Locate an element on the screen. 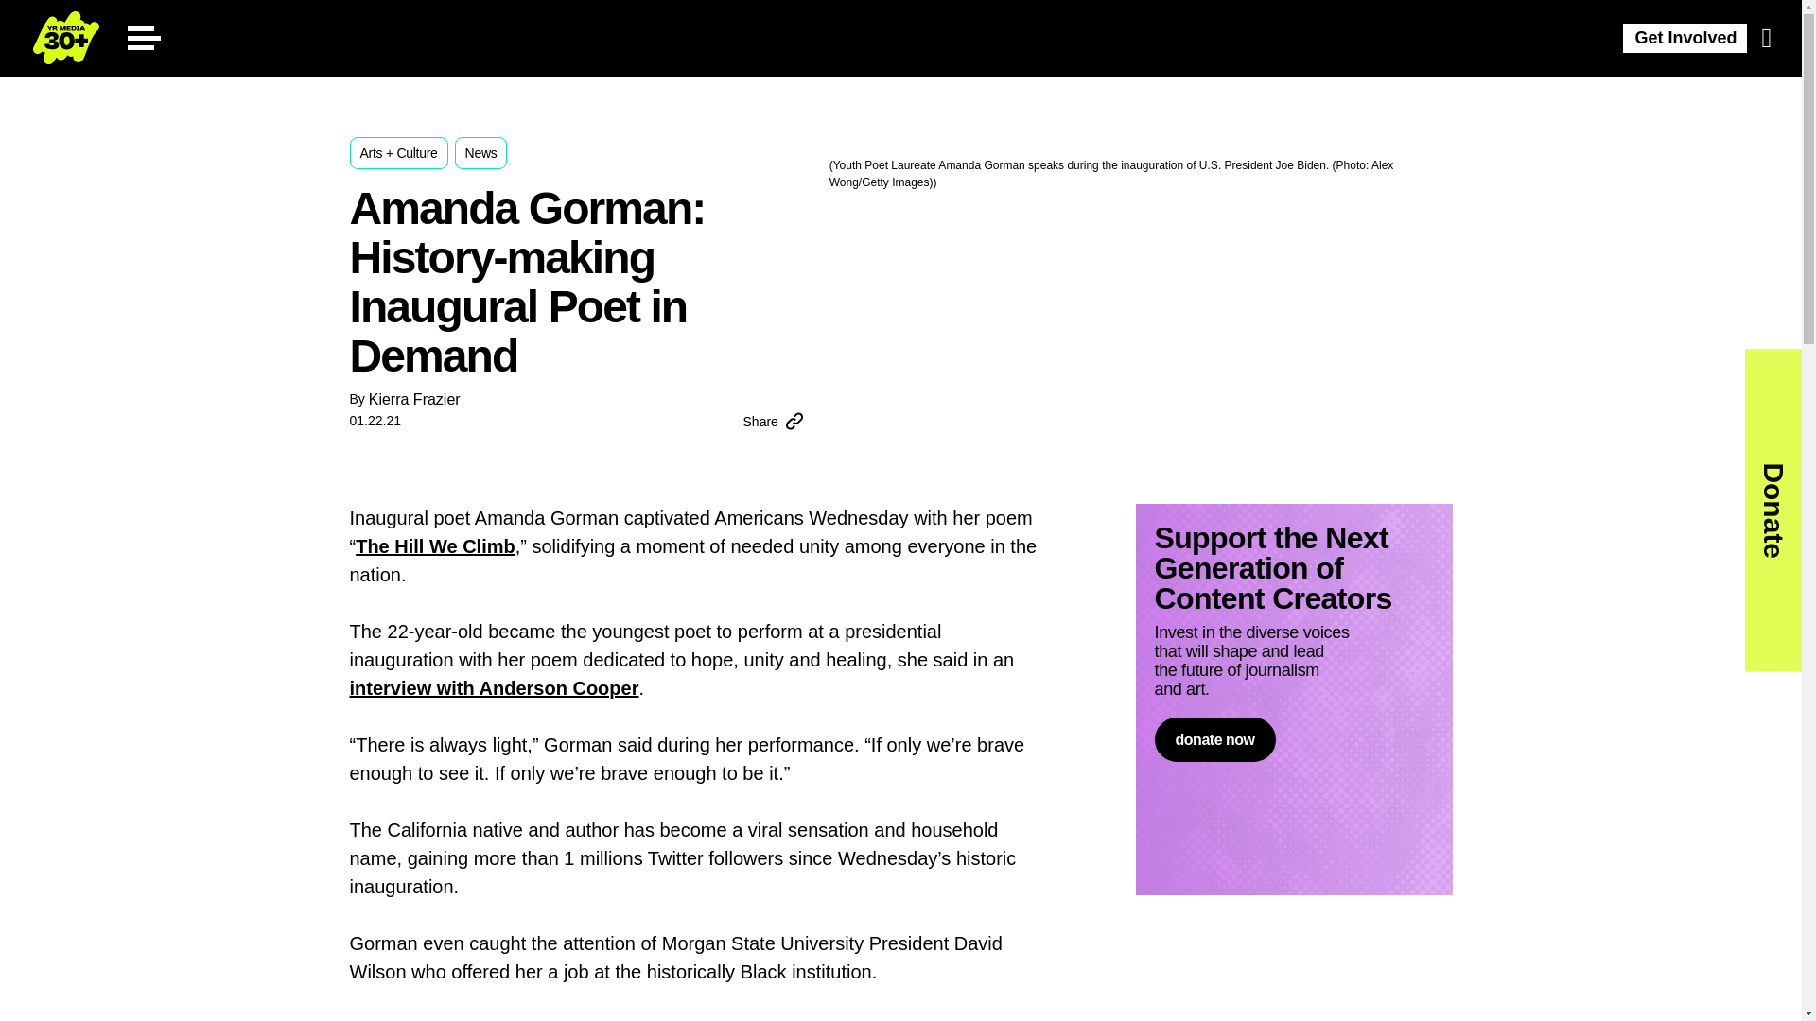 The image size is (1816, 1021). News is located at coordinates (481, 153).